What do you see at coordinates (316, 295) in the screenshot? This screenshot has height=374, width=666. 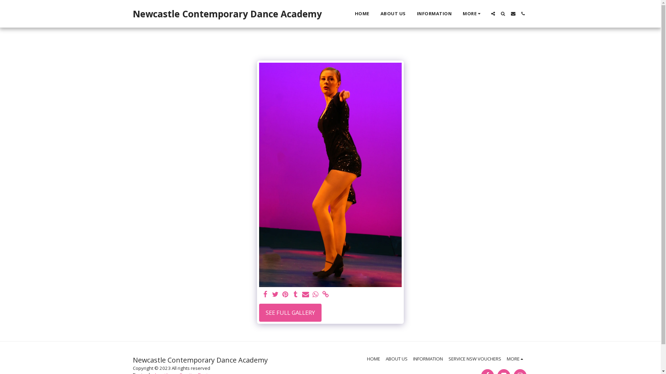 I see ` ` at bounding box center [316, 295].